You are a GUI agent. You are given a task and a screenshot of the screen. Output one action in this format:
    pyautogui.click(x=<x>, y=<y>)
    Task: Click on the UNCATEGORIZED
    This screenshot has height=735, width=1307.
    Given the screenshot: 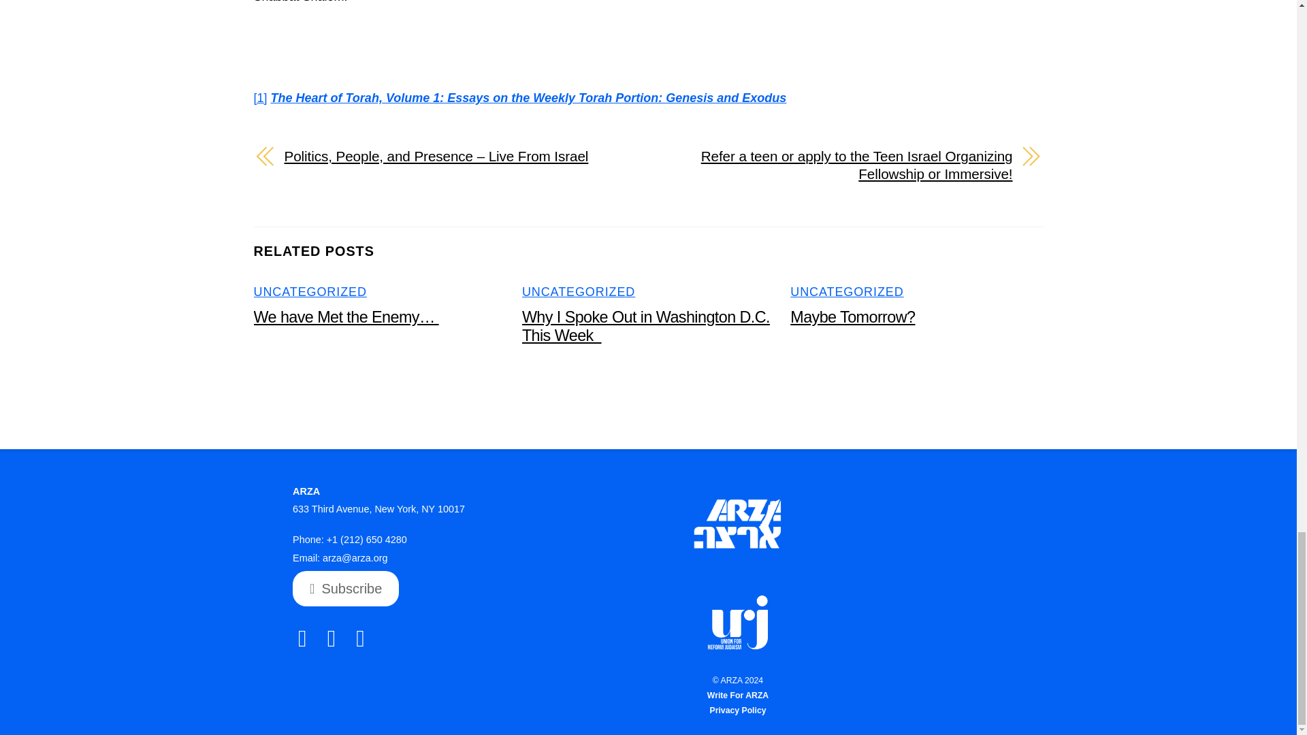 What is the action you would take?
    pyautogui.click(x=579, y=291)
    